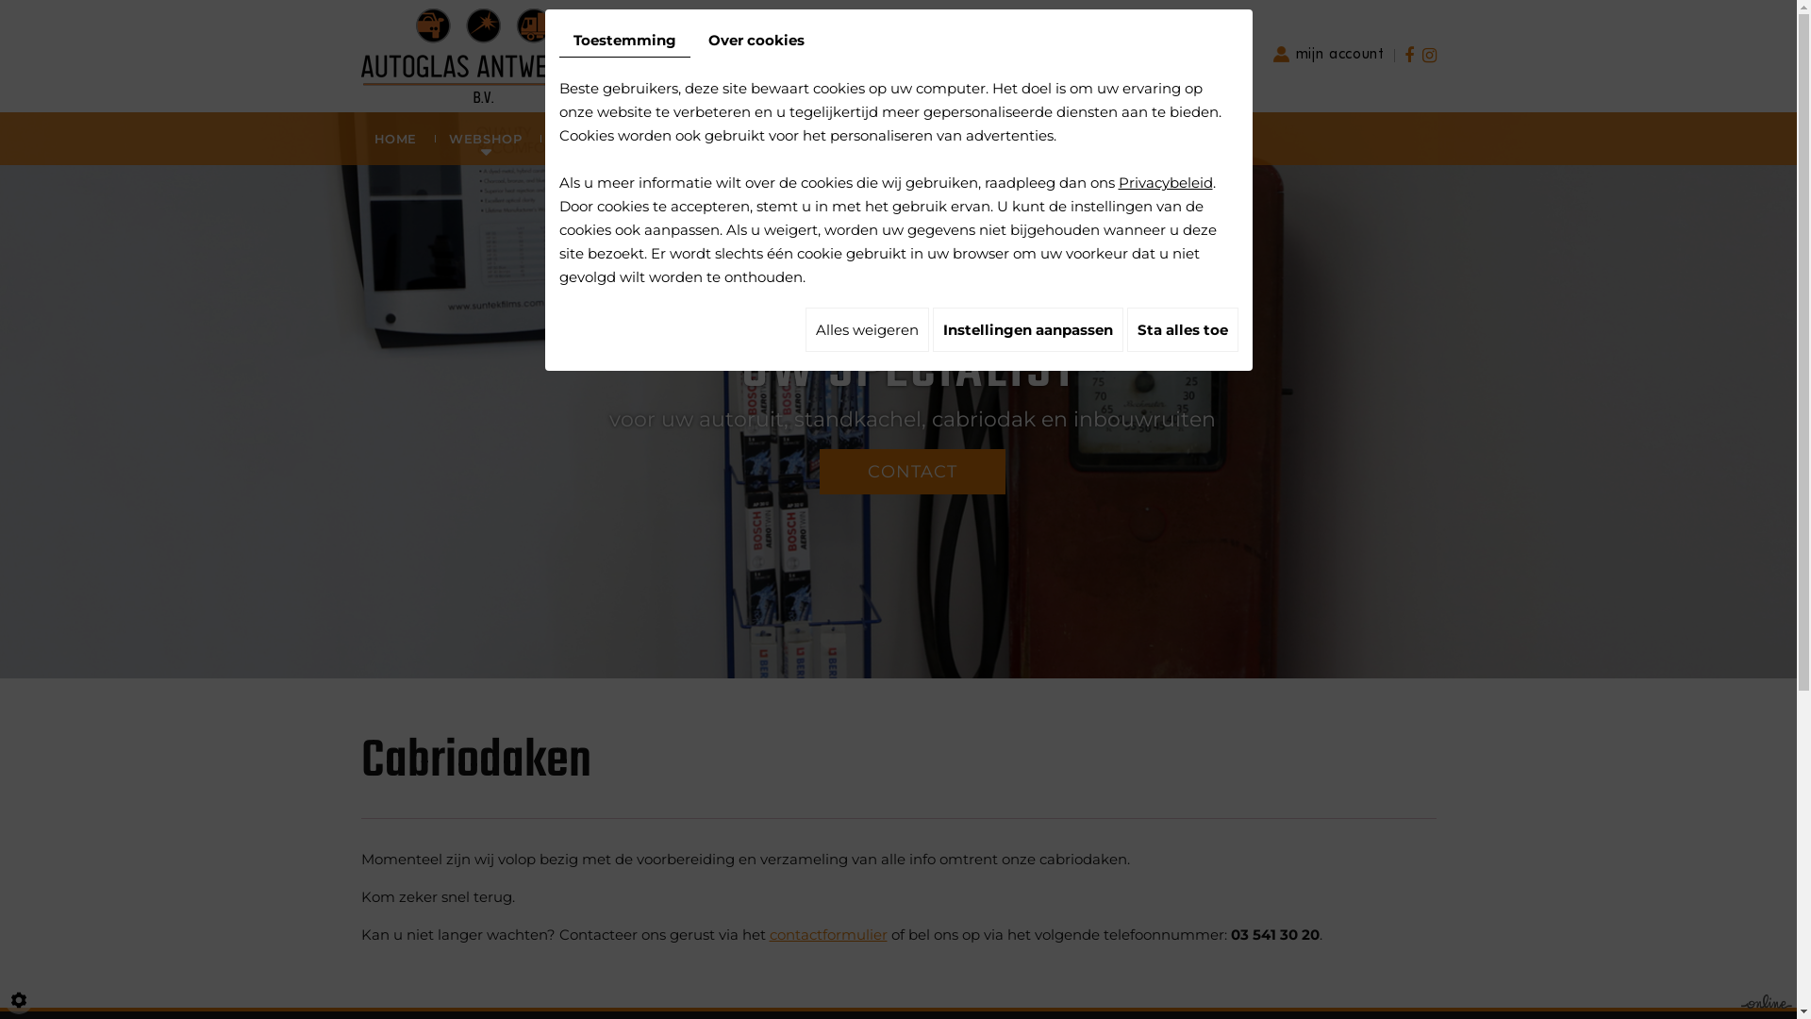 Image resolution: width=1811 pixels, height=1019 pixels. I want to click on Toestemming, so click(624, 41).